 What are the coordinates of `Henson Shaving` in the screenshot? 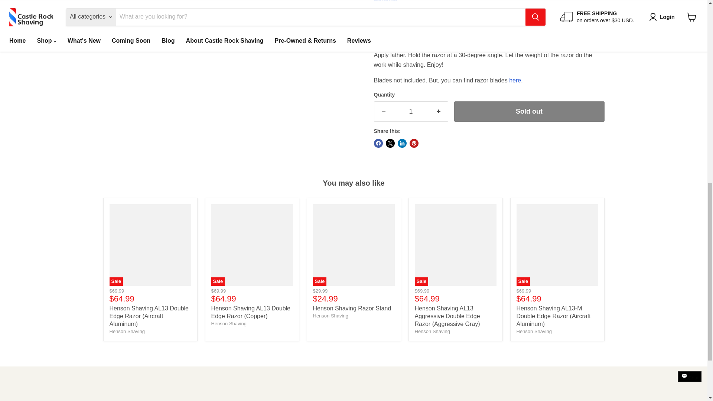 It's located at (432, 331).